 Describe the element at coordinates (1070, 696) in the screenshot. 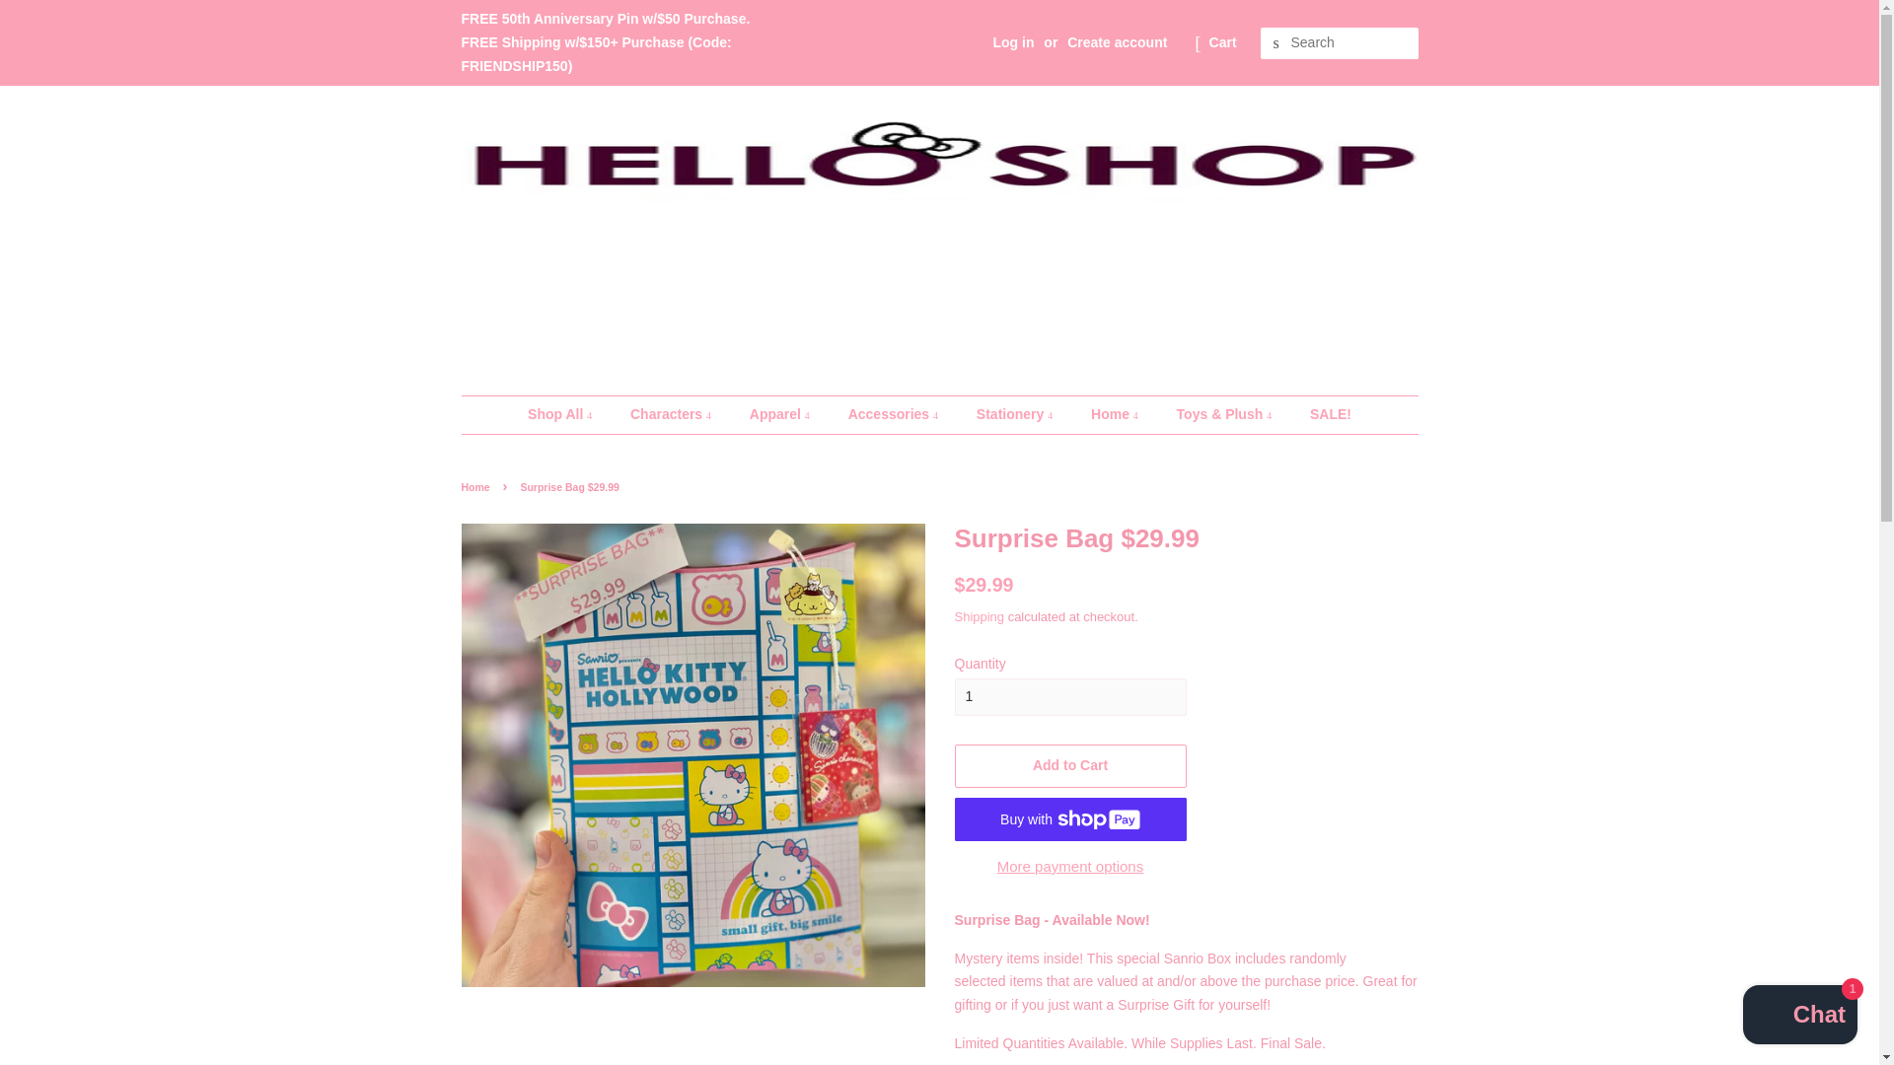

I see `1` at that location.